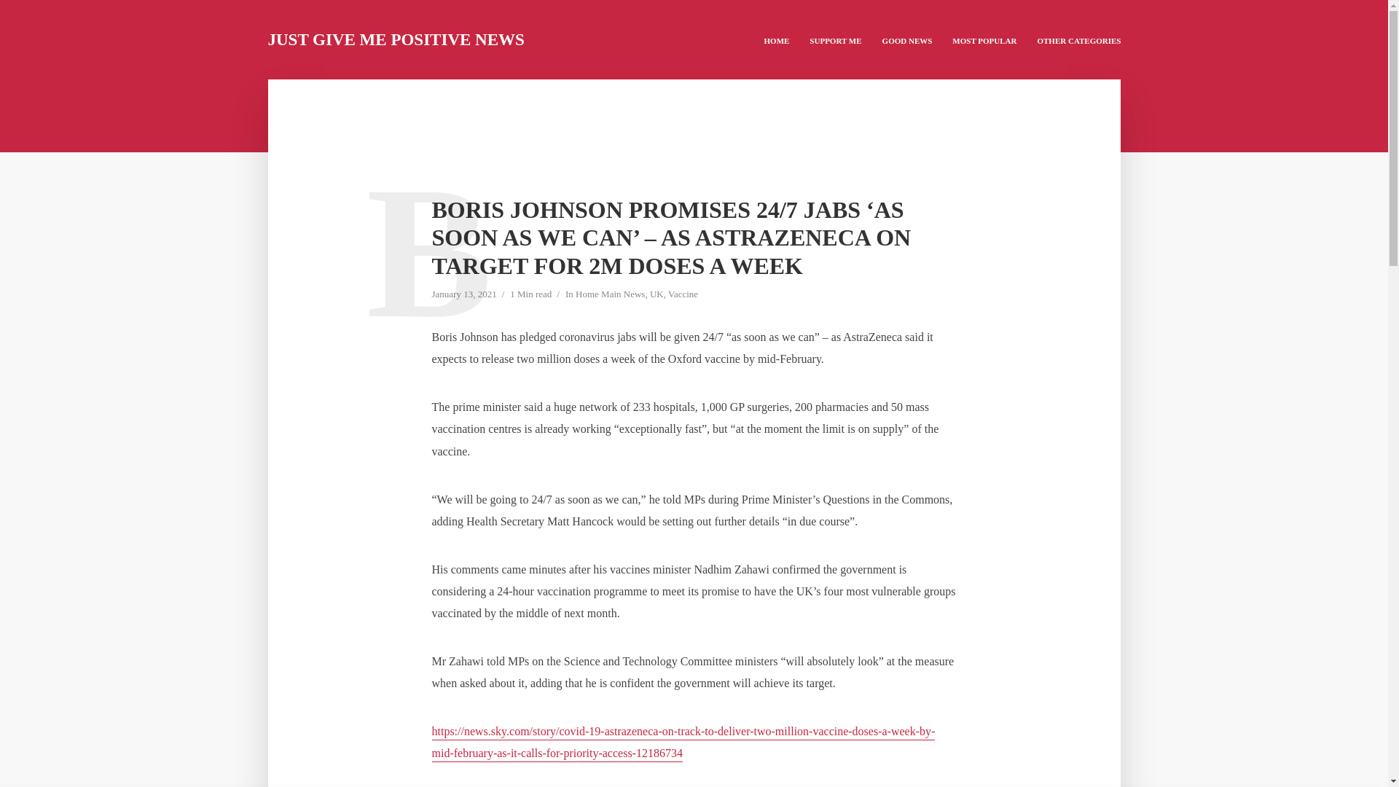 The height and width of the screenshot is (787, 1399). I want to click on MOST POPULAR, so click(984, 39).